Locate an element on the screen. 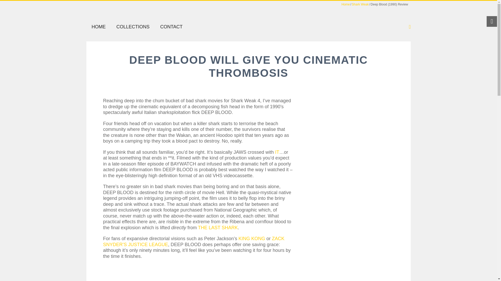 This screenshot has height=281, width=501. COLLECTIONS is located at coordinates (133, 27).